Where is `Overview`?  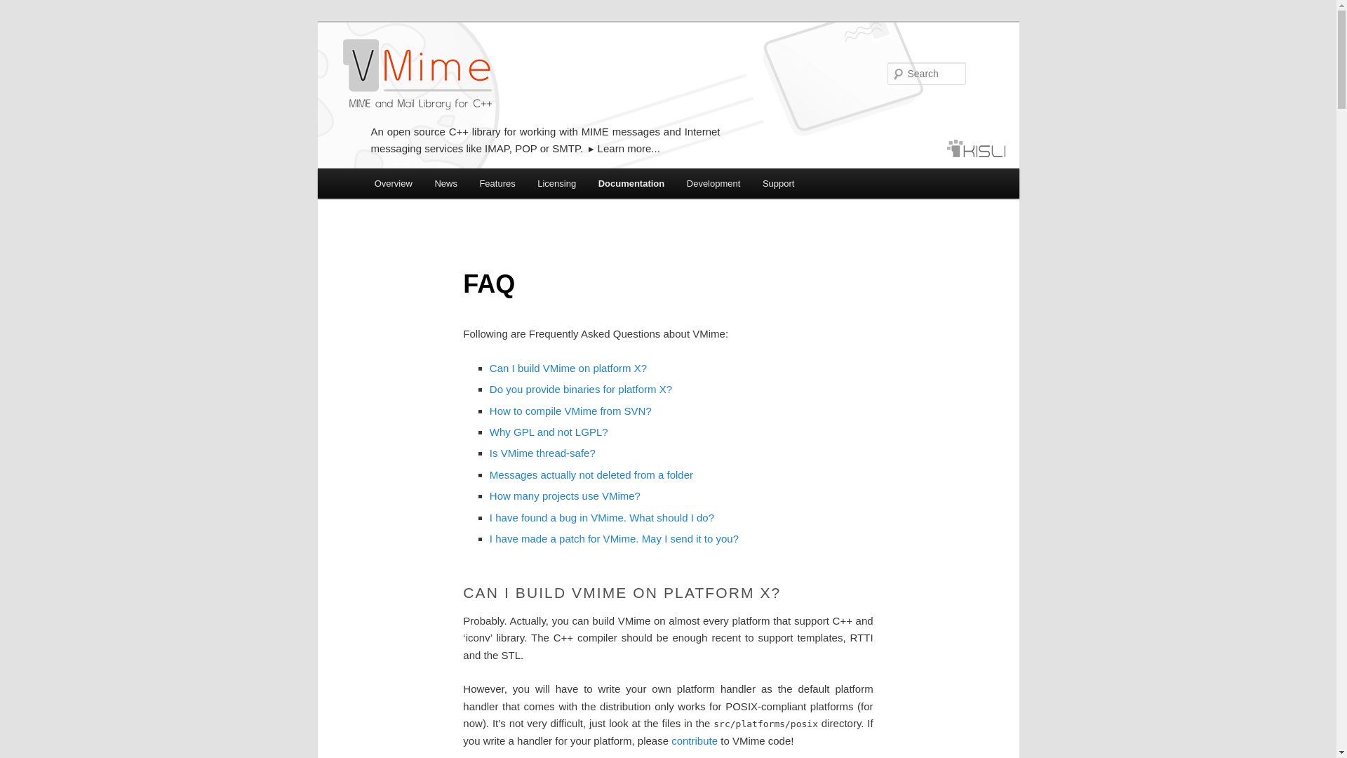
Overview is located at coordinates (394, 182).